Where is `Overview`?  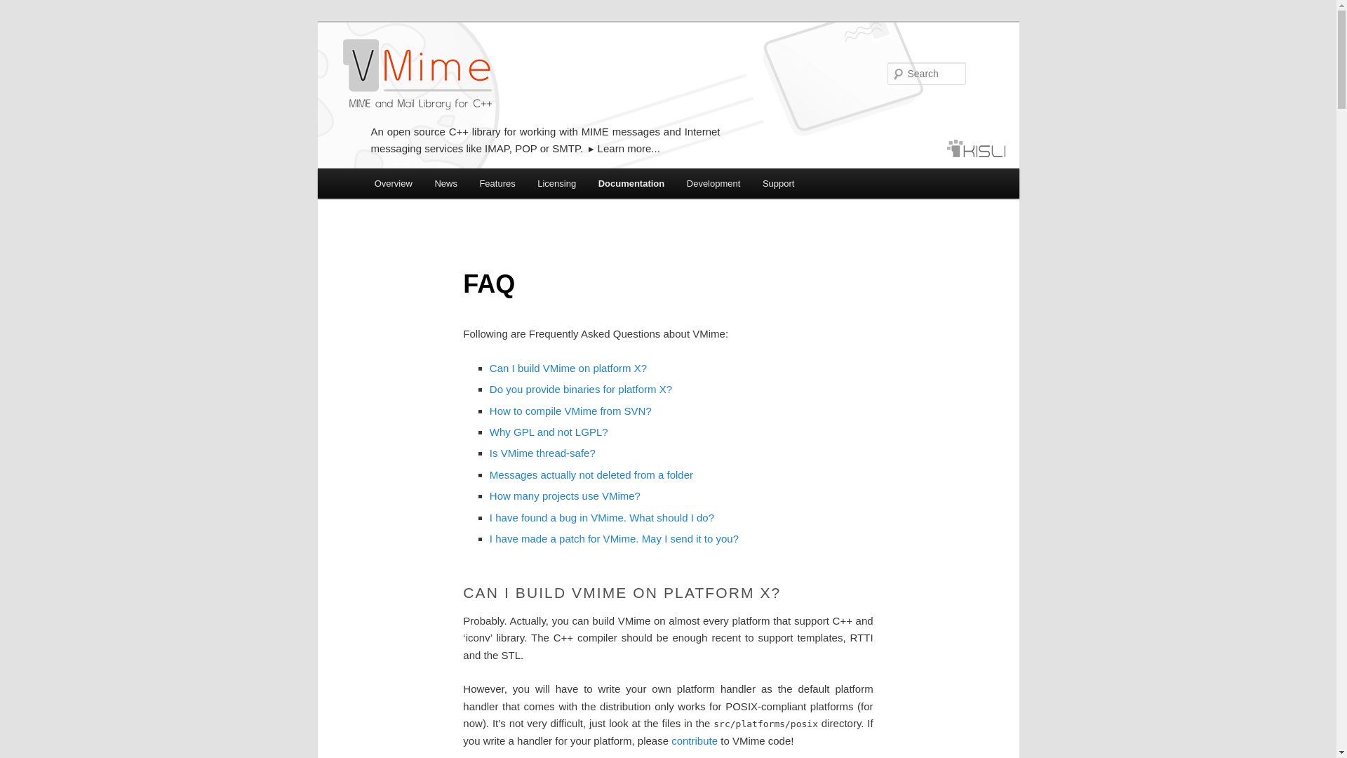
Overview is located at coordinates (394, 182).